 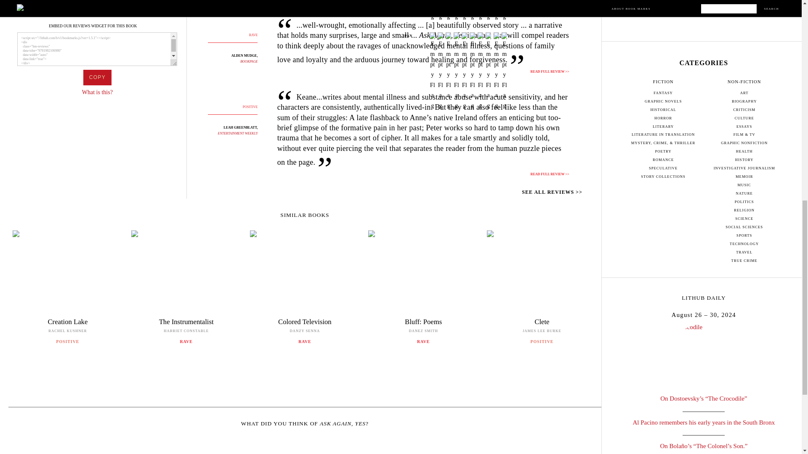 I want to click on What is this?, so click(x=249, y=61).